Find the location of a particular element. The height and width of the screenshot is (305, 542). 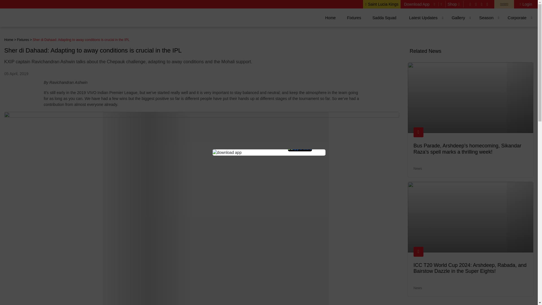

Apple Store is located at coordinates (442, 4).